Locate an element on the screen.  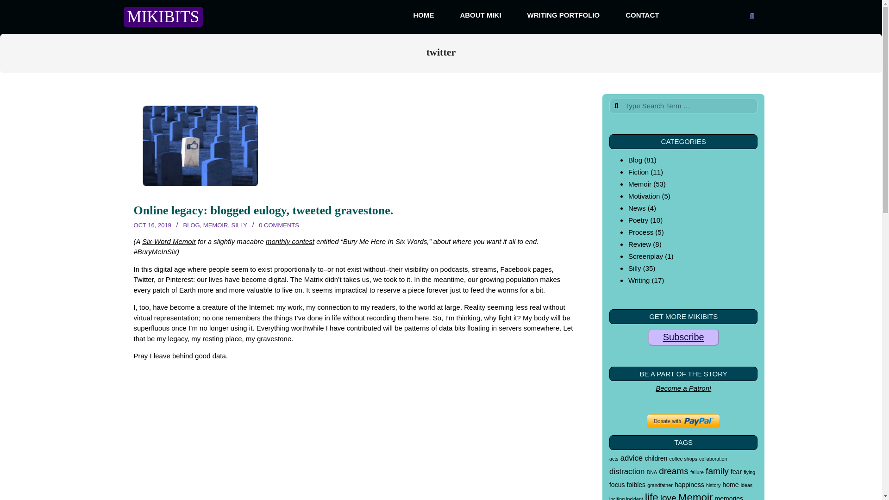
Blog is located at coordinates (635, 160).